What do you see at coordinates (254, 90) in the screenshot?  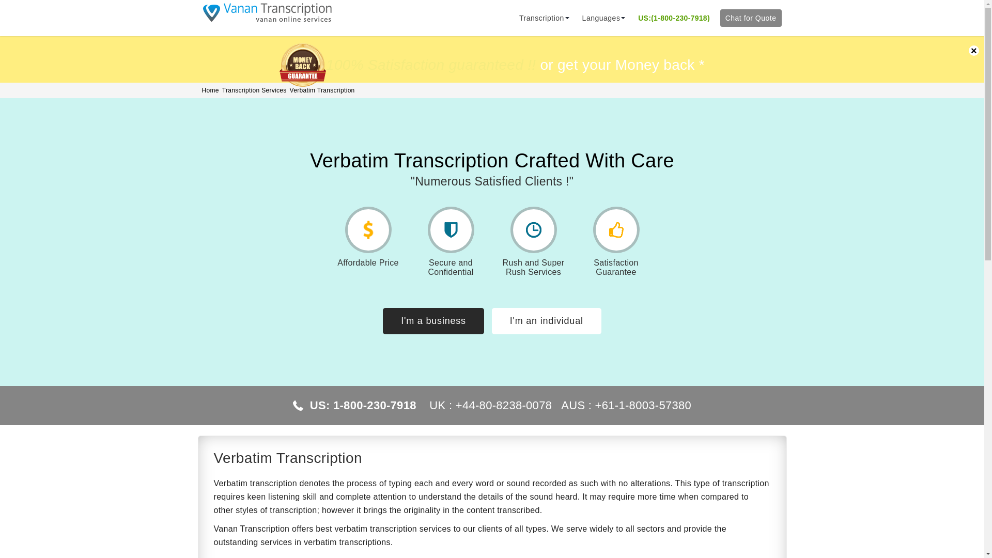 I see `Transcription Services` at bounding box center [254, 90].